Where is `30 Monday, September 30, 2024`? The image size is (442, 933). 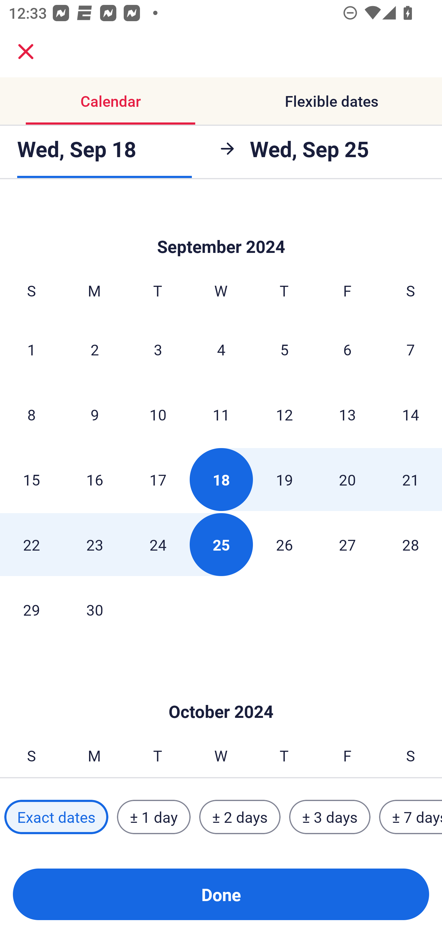
30 Monday, September 30, 2024 is located at coordinates (95, 610).